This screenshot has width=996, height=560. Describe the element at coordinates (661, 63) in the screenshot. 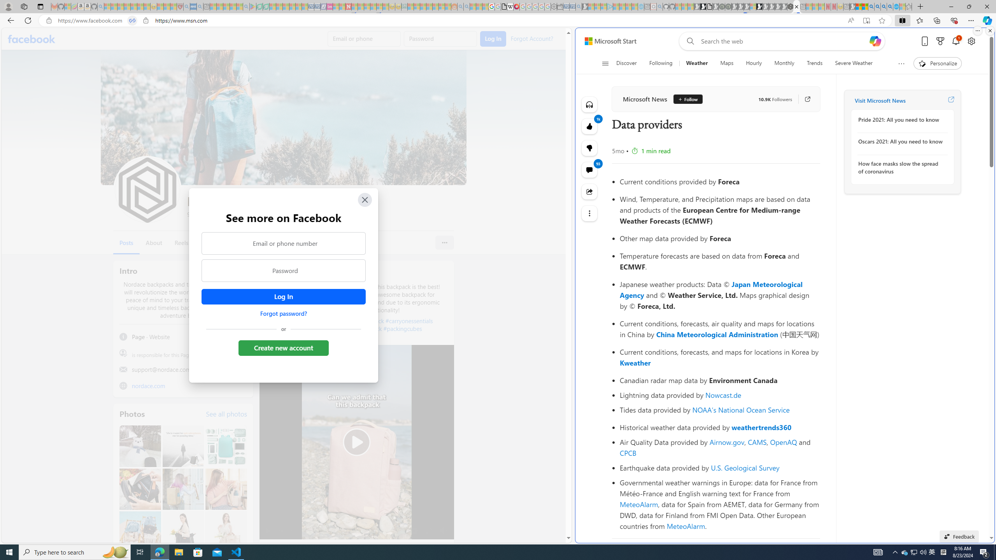

I see `Following` at that location.